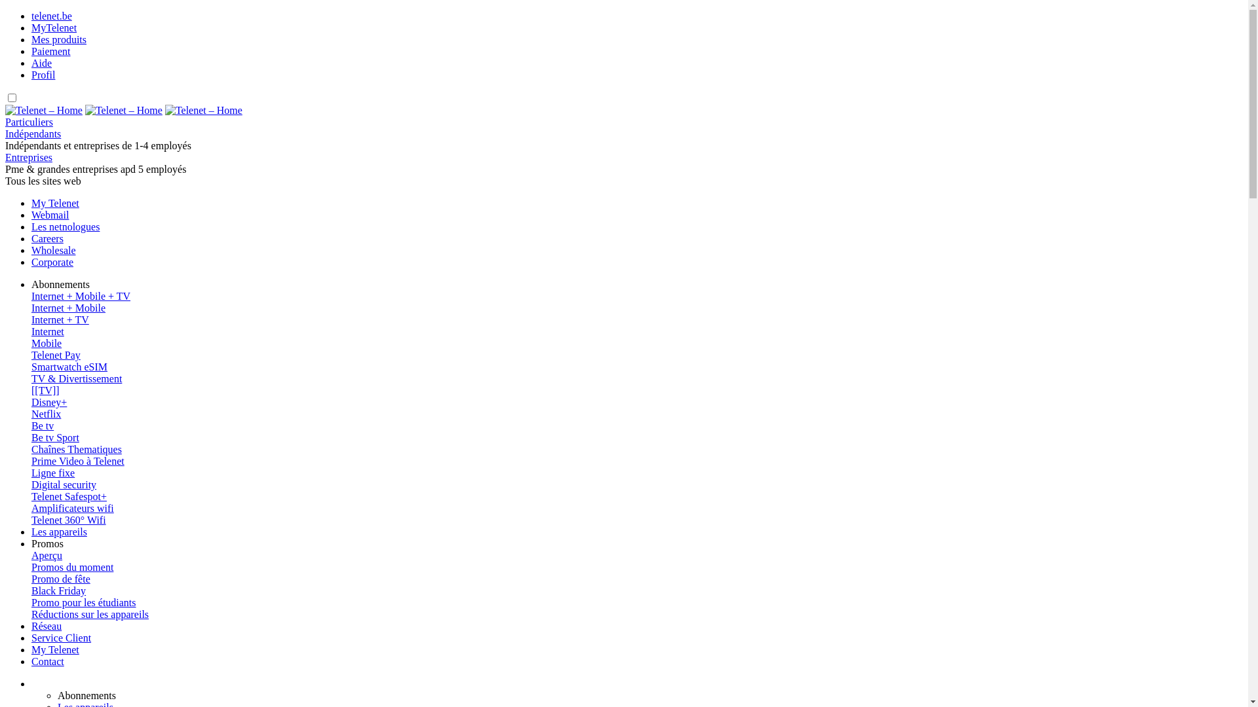 This screenshot has width=1258, height=707. I want to click on Profil, so click(43, 75).